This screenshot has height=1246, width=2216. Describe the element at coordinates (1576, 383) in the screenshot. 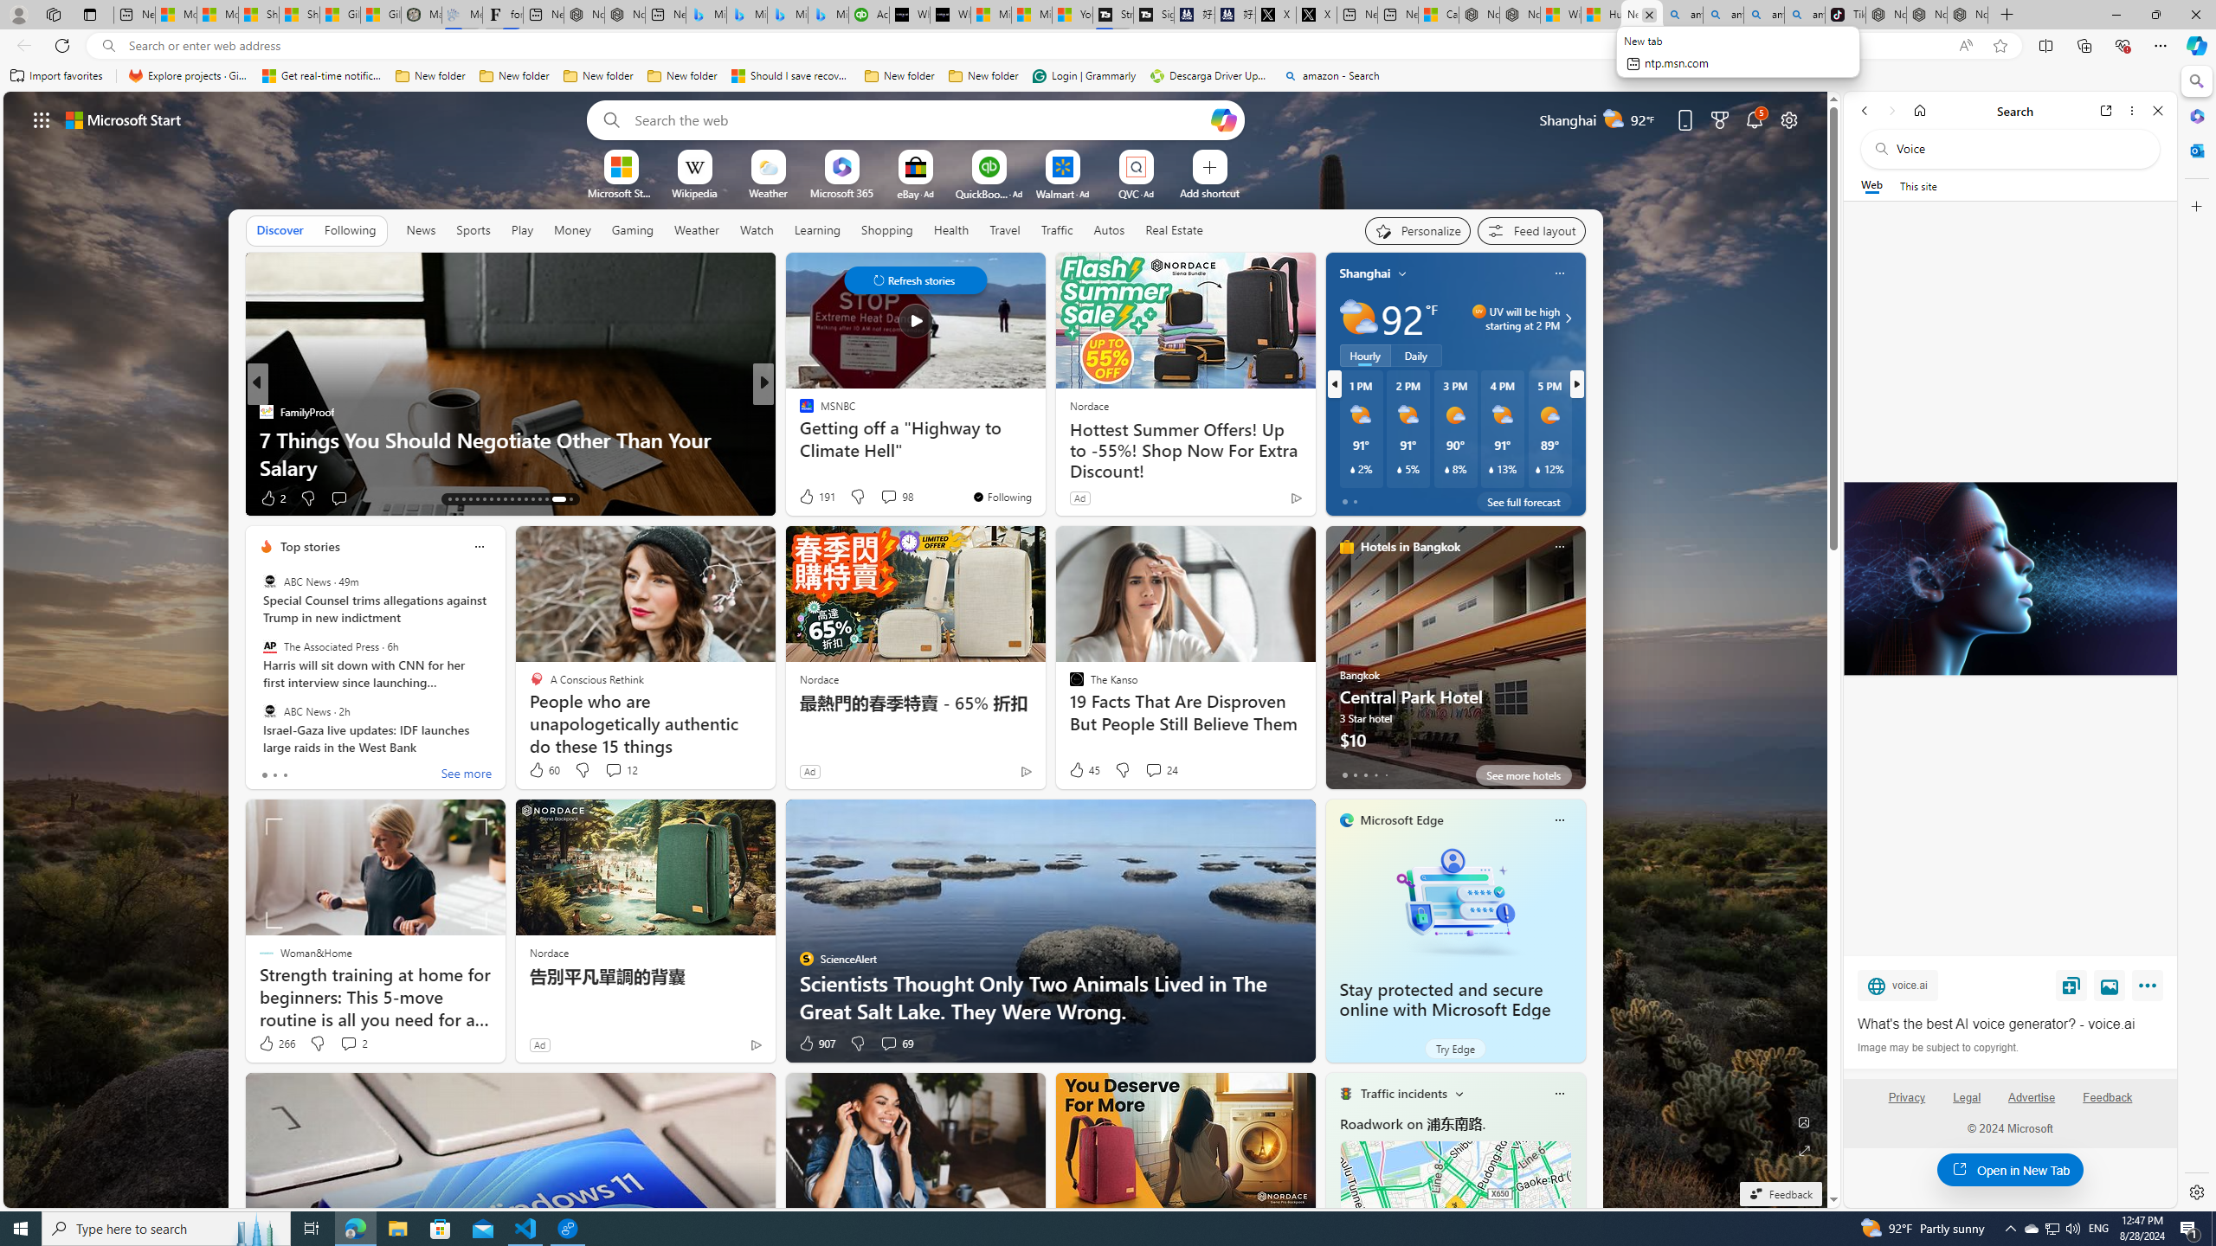

I see `next` at that location.